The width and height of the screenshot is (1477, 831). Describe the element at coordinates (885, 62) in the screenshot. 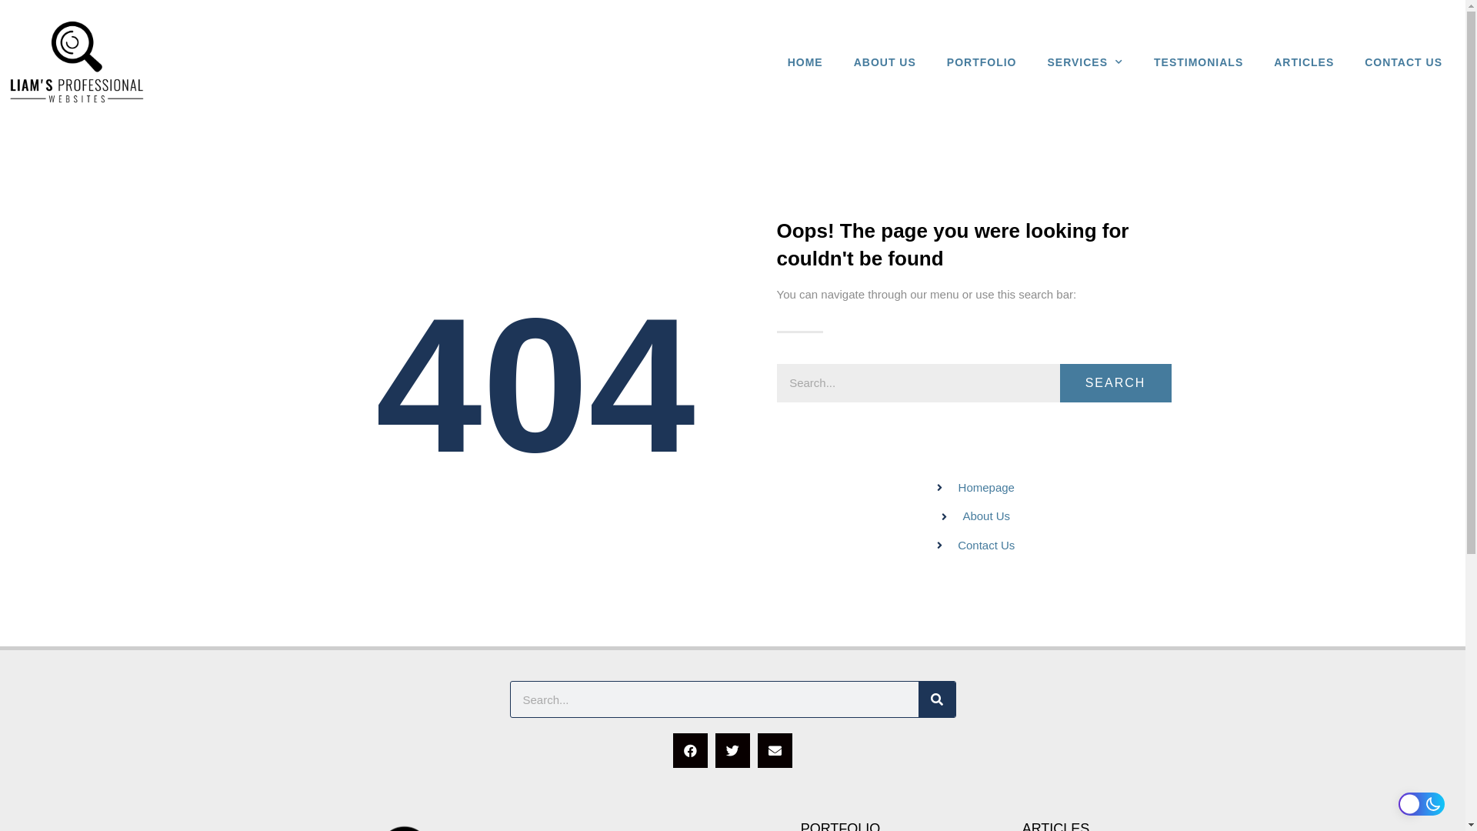

I see `ABOUT US` at that location.